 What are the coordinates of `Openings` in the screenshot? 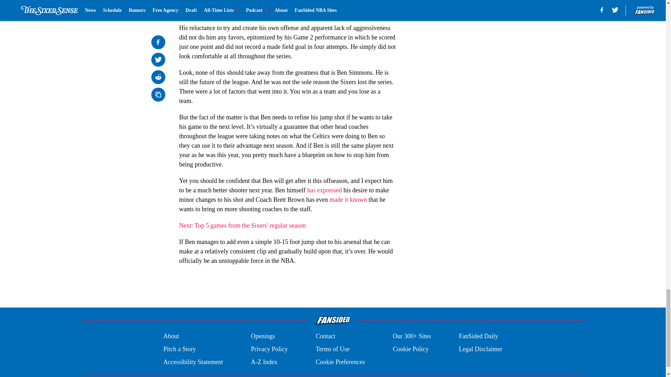 It's located at (263, 337).